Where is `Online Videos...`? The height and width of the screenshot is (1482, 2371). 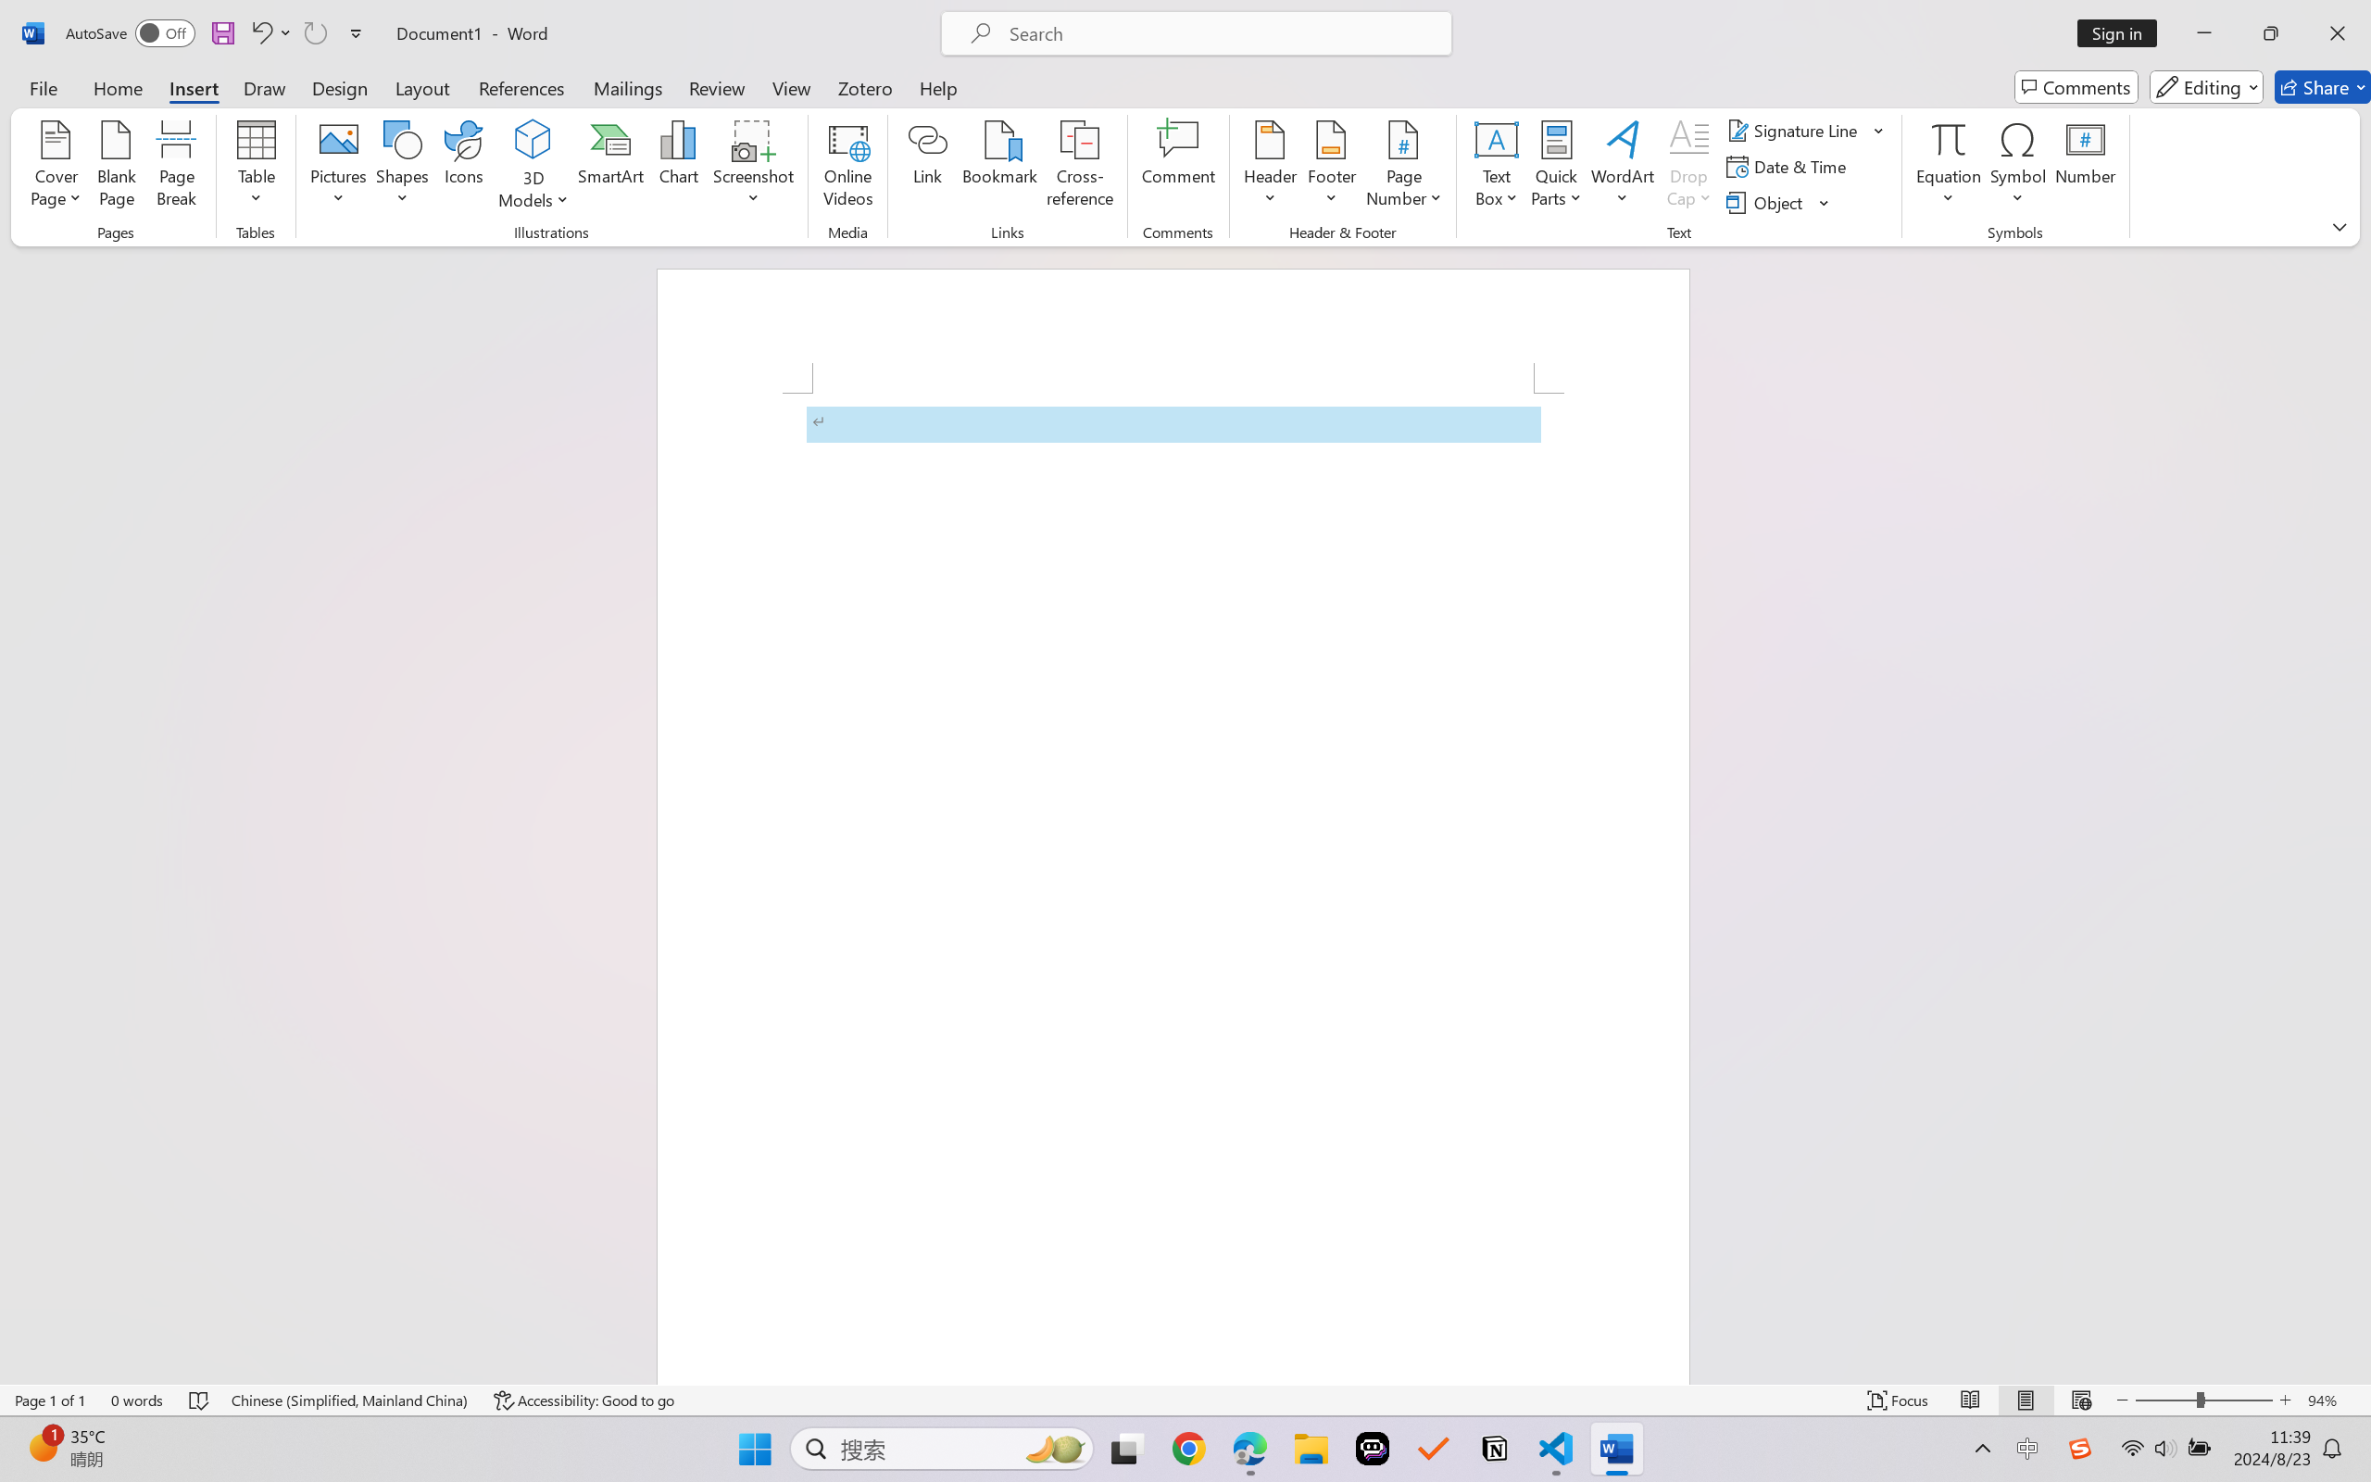
Online Videos... is located at coordinates (848, 167).